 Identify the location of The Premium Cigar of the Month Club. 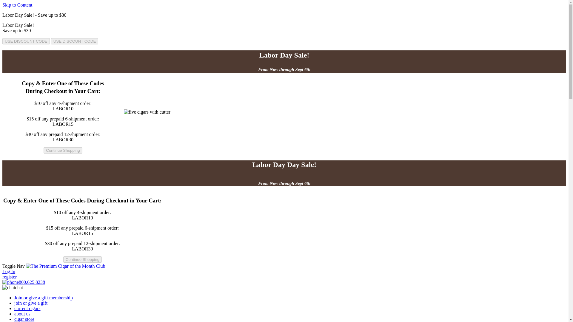
(66, 266).